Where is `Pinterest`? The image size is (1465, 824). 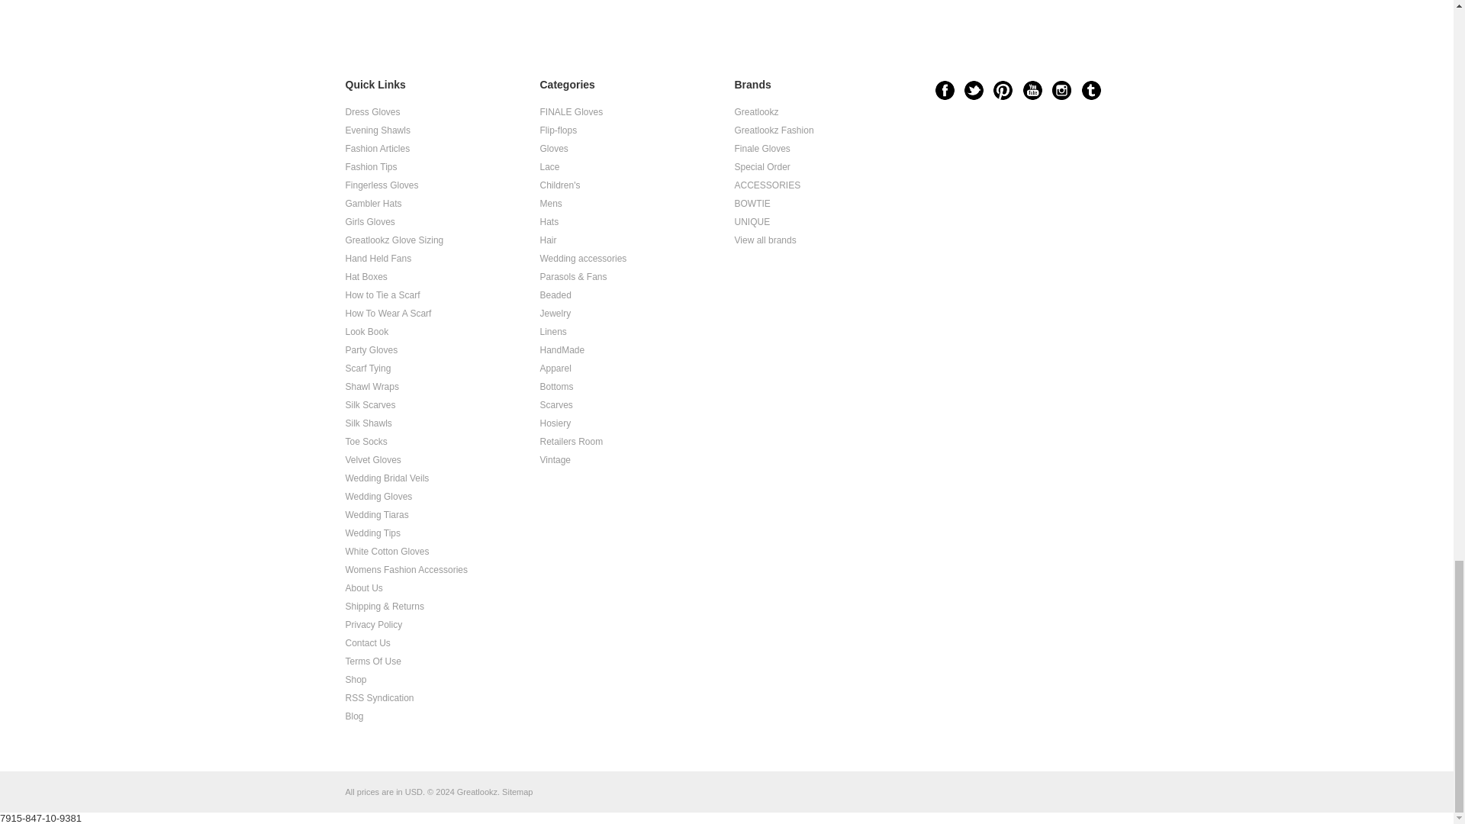
Pinterest is located at coordinates (1003, 90).